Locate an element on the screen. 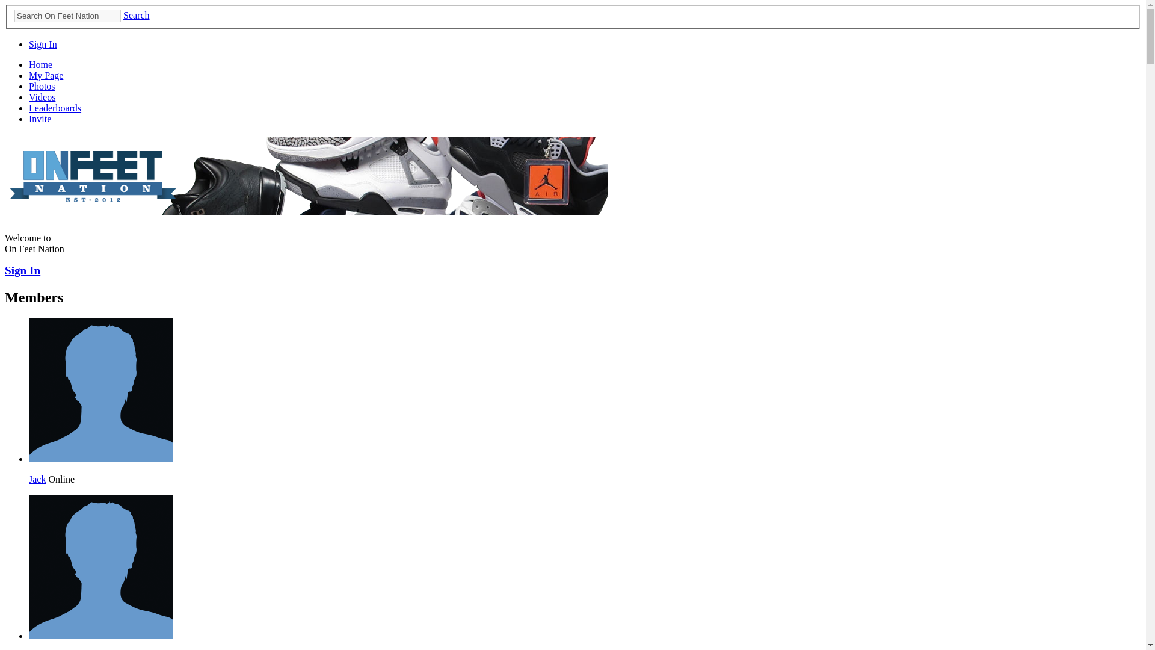 This screenshot has width=1155, height=650. Jack is located at coordinates (101, 459).